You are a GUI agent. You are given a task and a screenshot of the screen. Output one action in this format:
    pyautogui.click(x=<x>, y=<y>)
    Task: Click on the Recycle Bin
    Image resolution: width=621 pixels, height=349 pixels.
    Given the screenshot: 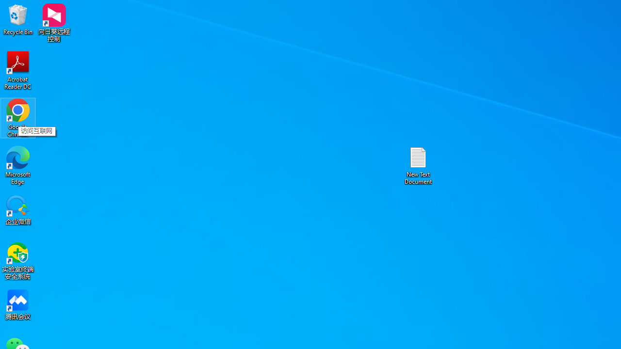 What is the action you would take?
    pyautogui.click(x=18, y=19)
    